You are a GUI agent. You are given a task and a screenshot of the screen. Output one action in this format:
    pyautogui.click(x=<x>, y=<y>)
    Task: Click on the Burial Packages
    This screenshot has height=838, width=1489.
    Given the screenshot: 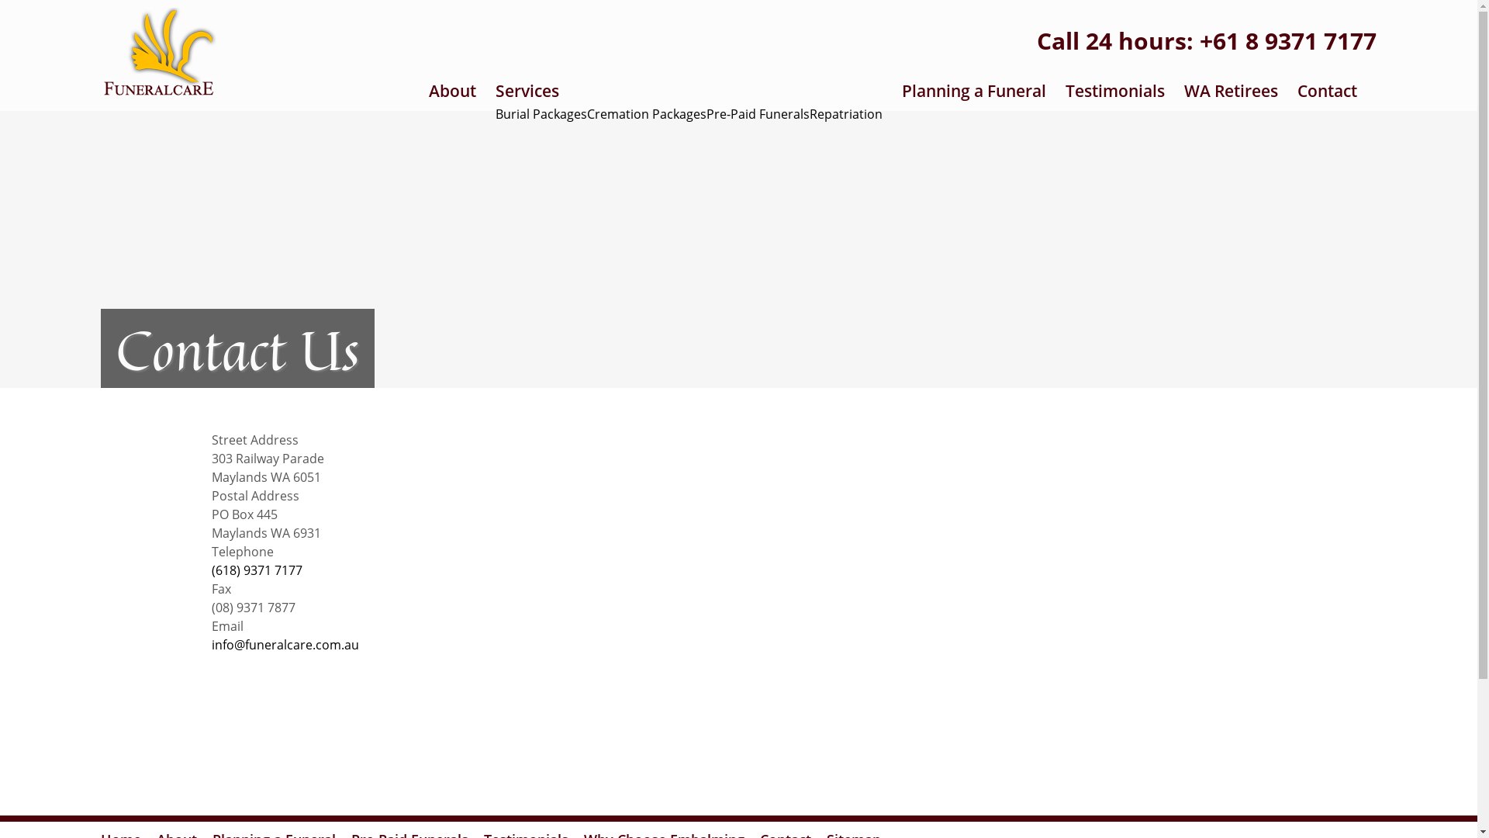 What is the action you would take?
    pyautogui.click(x=541, y=114)
    